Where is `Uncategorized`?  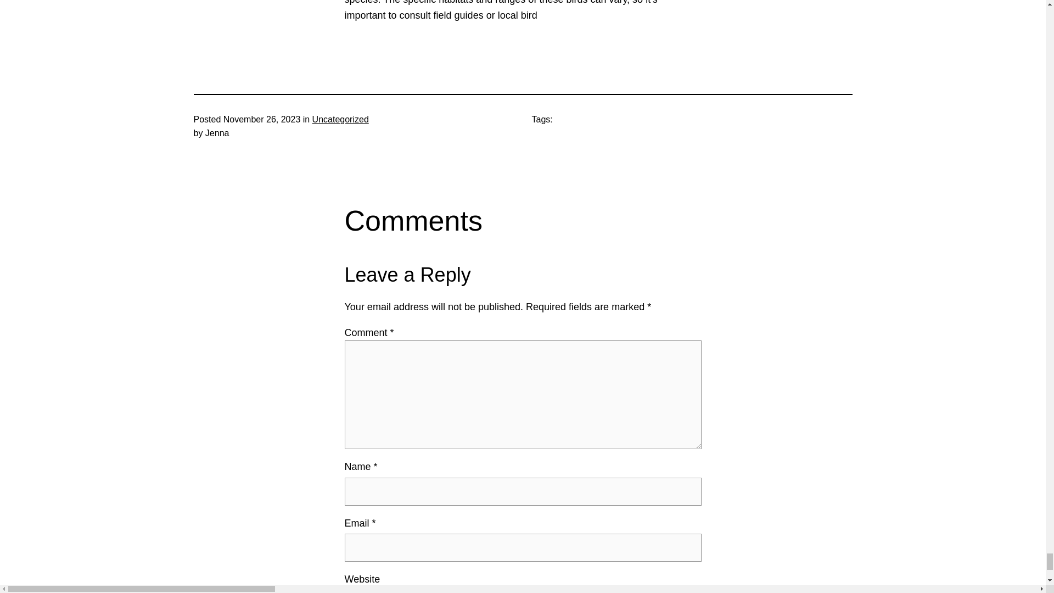
Uncategorized is located at coordinates (340, 119).